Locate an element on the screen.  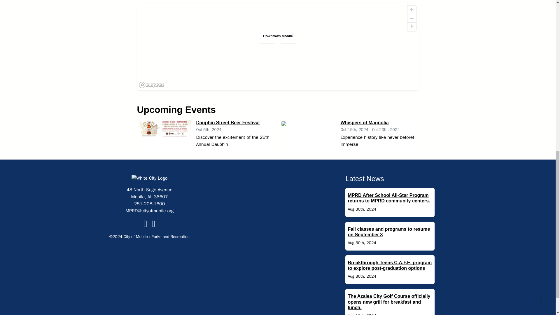
Whispers of Magnolia is located at coordinates (365, 123).